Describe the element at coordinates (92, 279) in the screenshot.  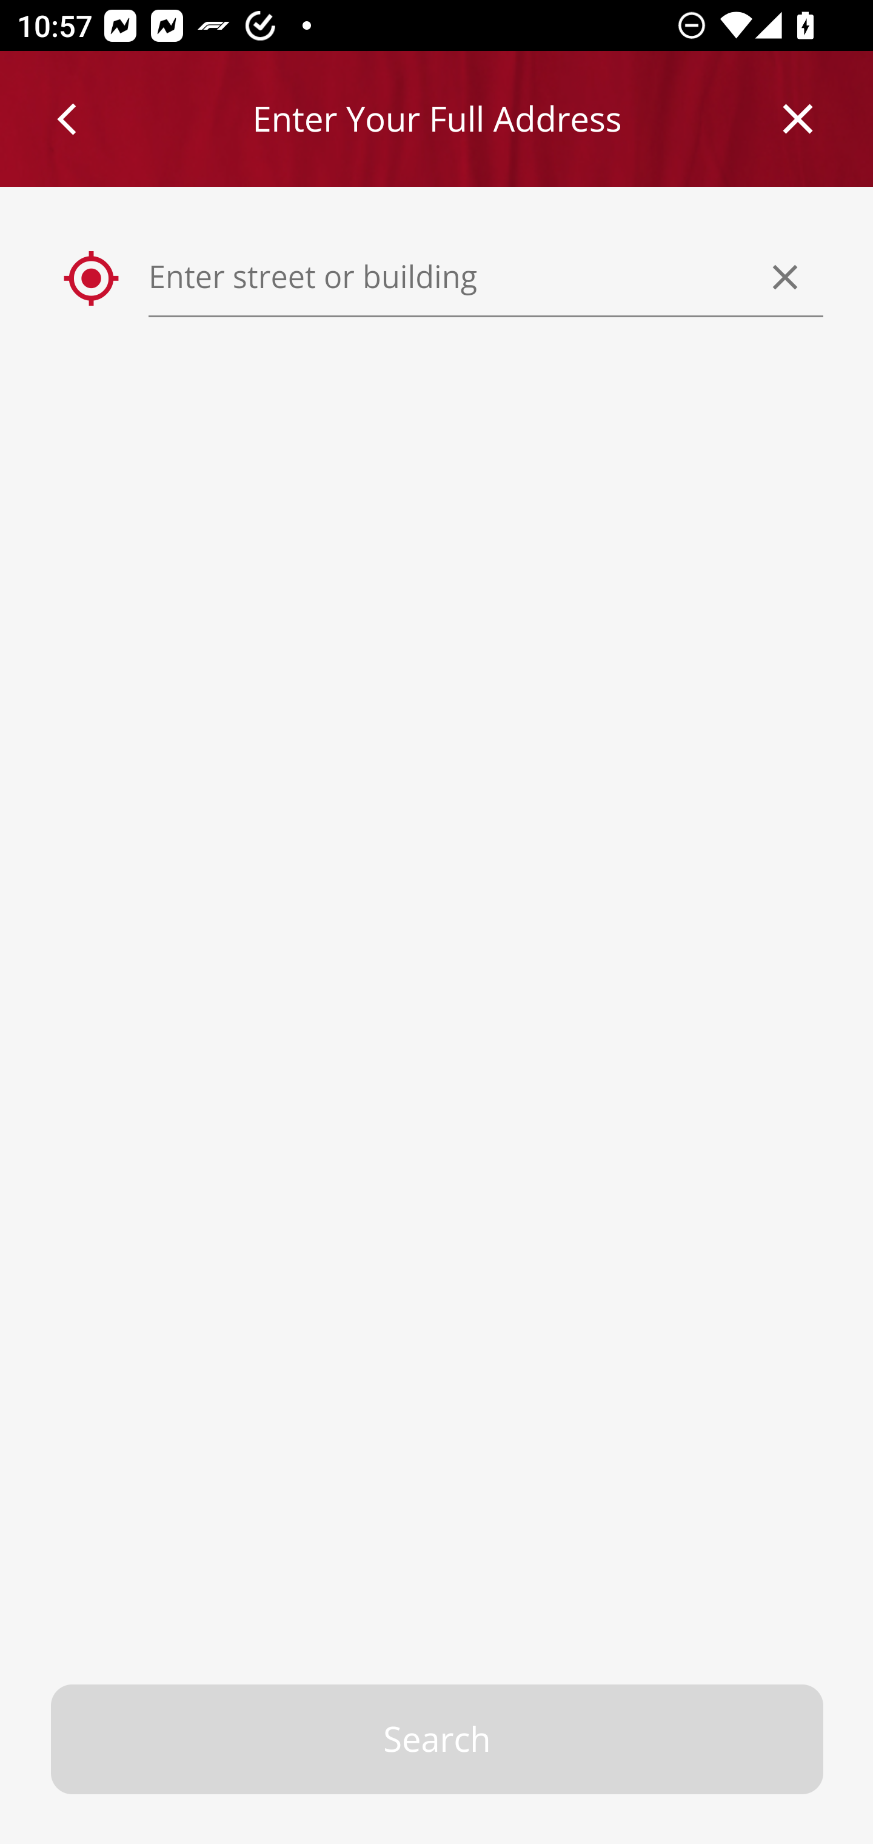
I see `gps_fixed` at that location.